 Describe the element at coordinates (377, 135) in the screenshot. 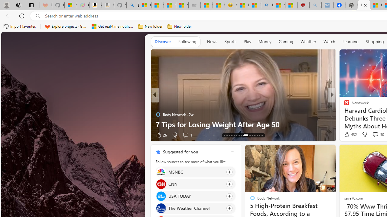

I see `View comments 104 Comment` at that location.